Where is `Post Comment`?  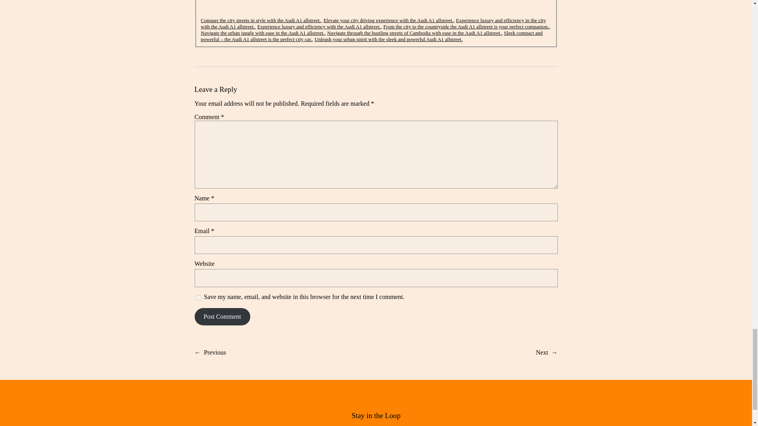 Post Comment is located at coordinates (222, 316).